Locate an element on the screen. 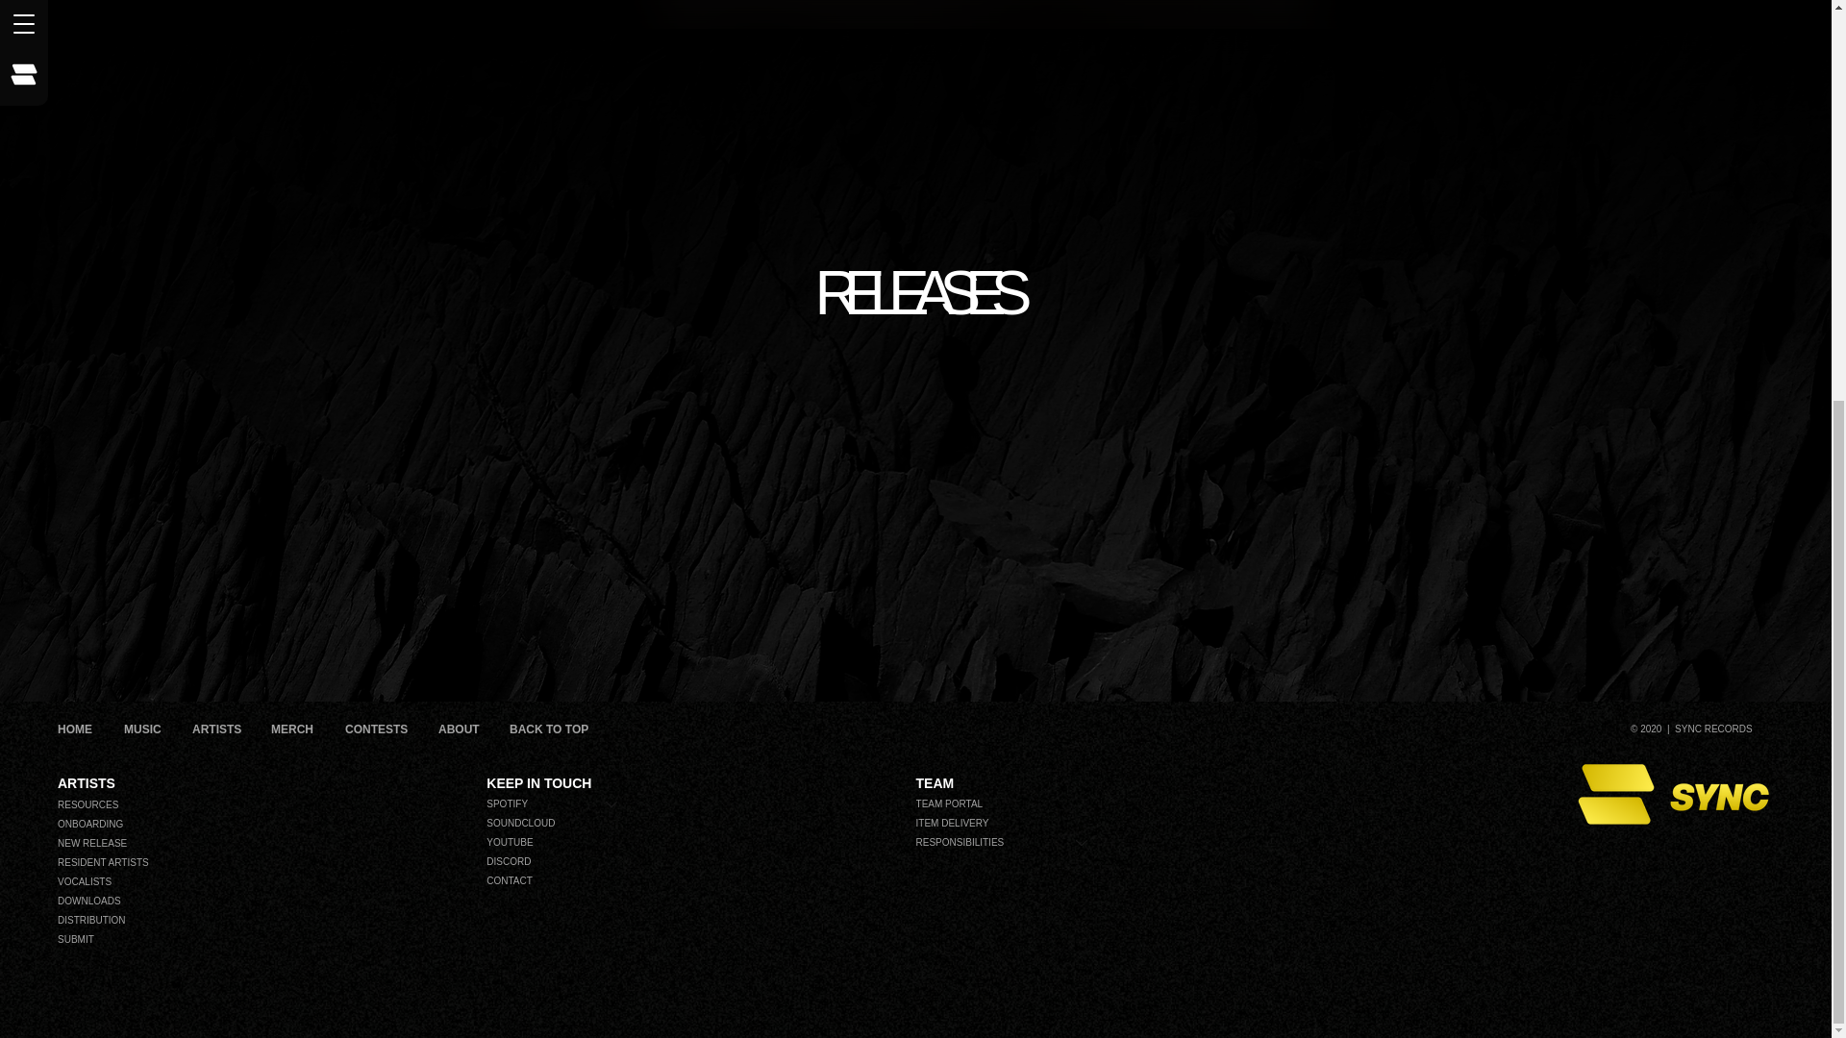  HOME is located at coordinates (75, 730).